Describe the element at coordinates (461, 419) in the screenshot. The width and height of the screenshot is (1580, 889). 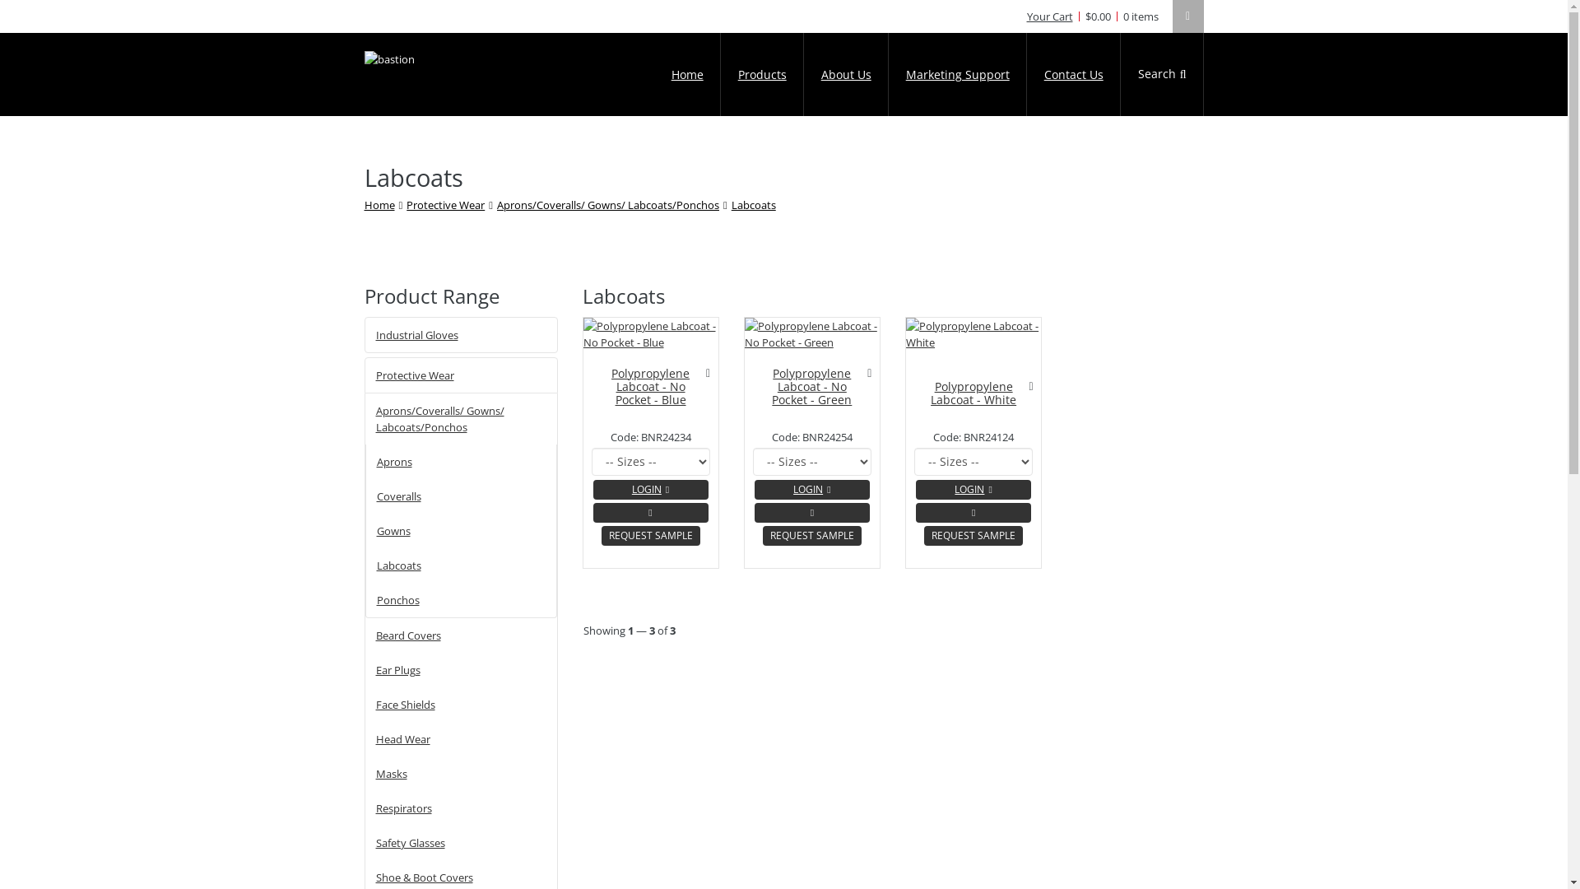
I see `Aprons/Coveralls/ Gowns/ Labcoats/Ponchos` at that location.